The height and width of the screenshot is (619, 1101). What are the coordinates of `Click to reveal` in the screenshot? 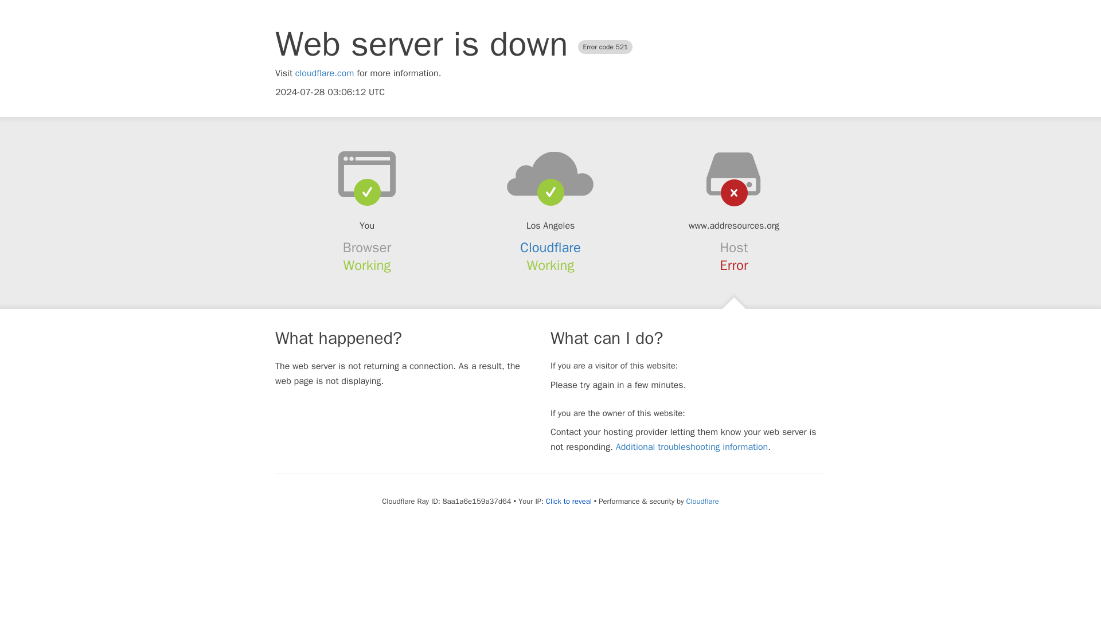 It's located at (569, 502).